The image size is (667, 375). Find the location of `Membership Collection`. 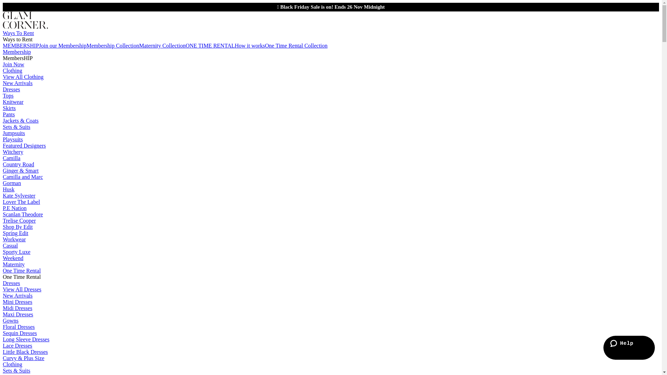

Membership Collection is located at coordinates (113, 46).